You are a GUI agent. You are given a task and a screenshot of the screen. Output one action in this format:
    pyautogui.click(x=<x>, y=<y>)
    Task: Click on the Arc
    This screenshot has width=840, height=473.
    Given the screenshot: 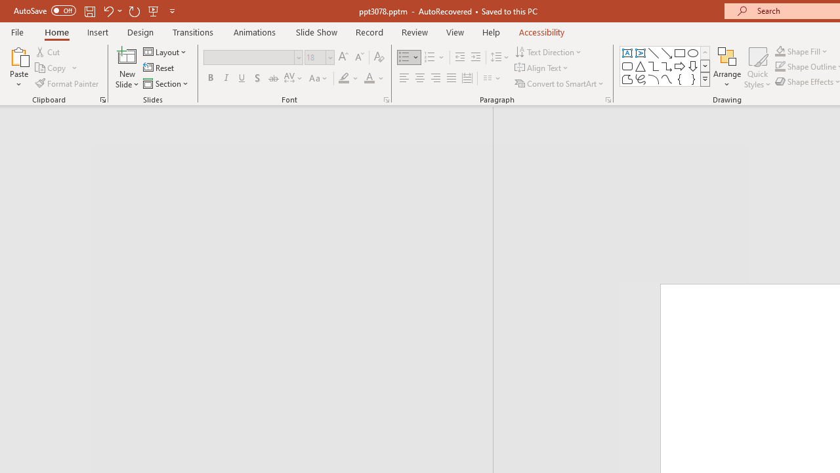 What is the action you would take?
    pyautogui.click(x=654, y=79)
    